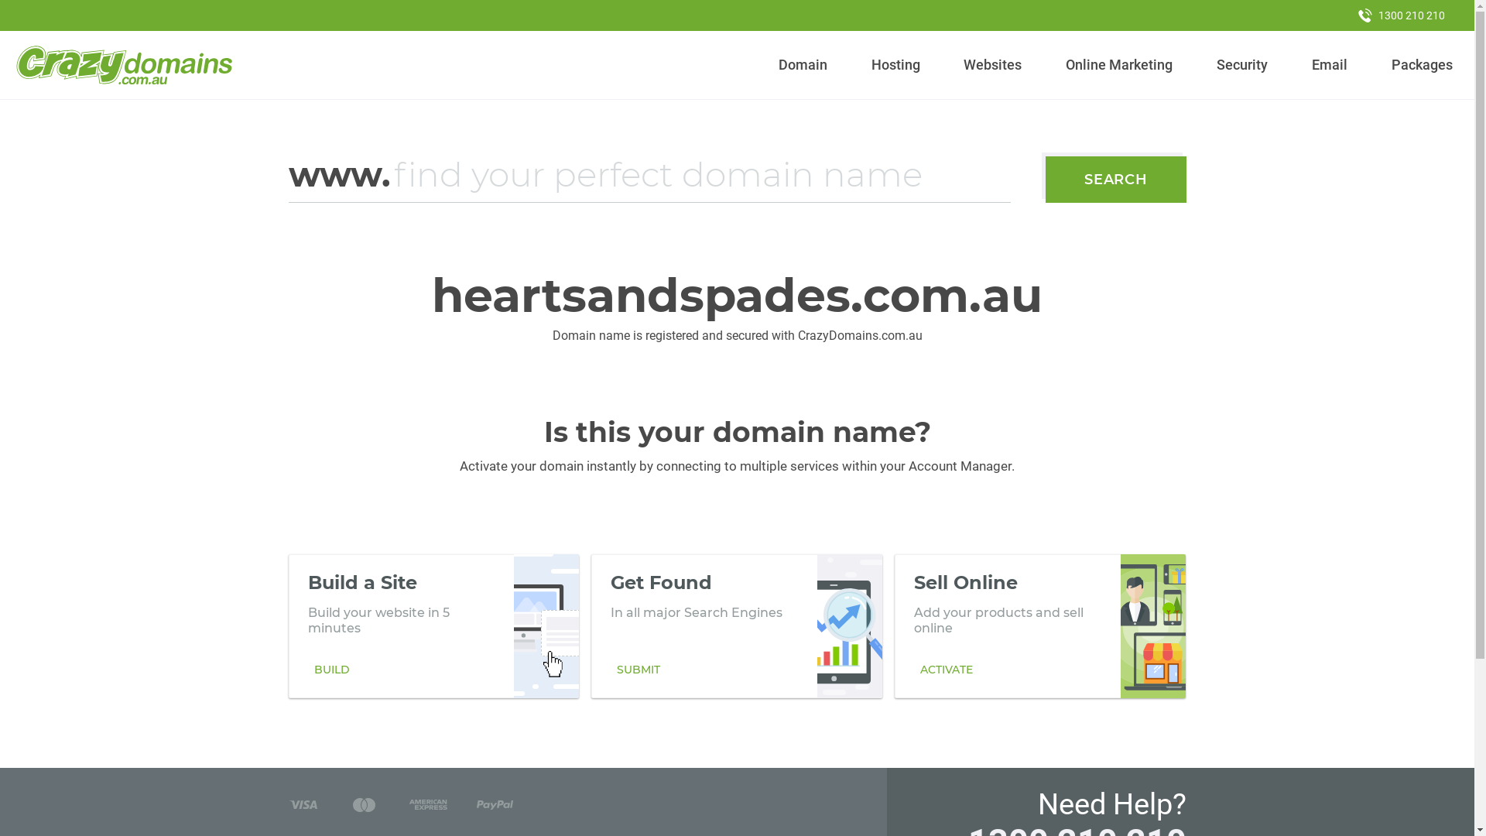  What do you see at coordinates (803, 65) in the screenshot?
I see `Domain` at bounding box center [803, 65].